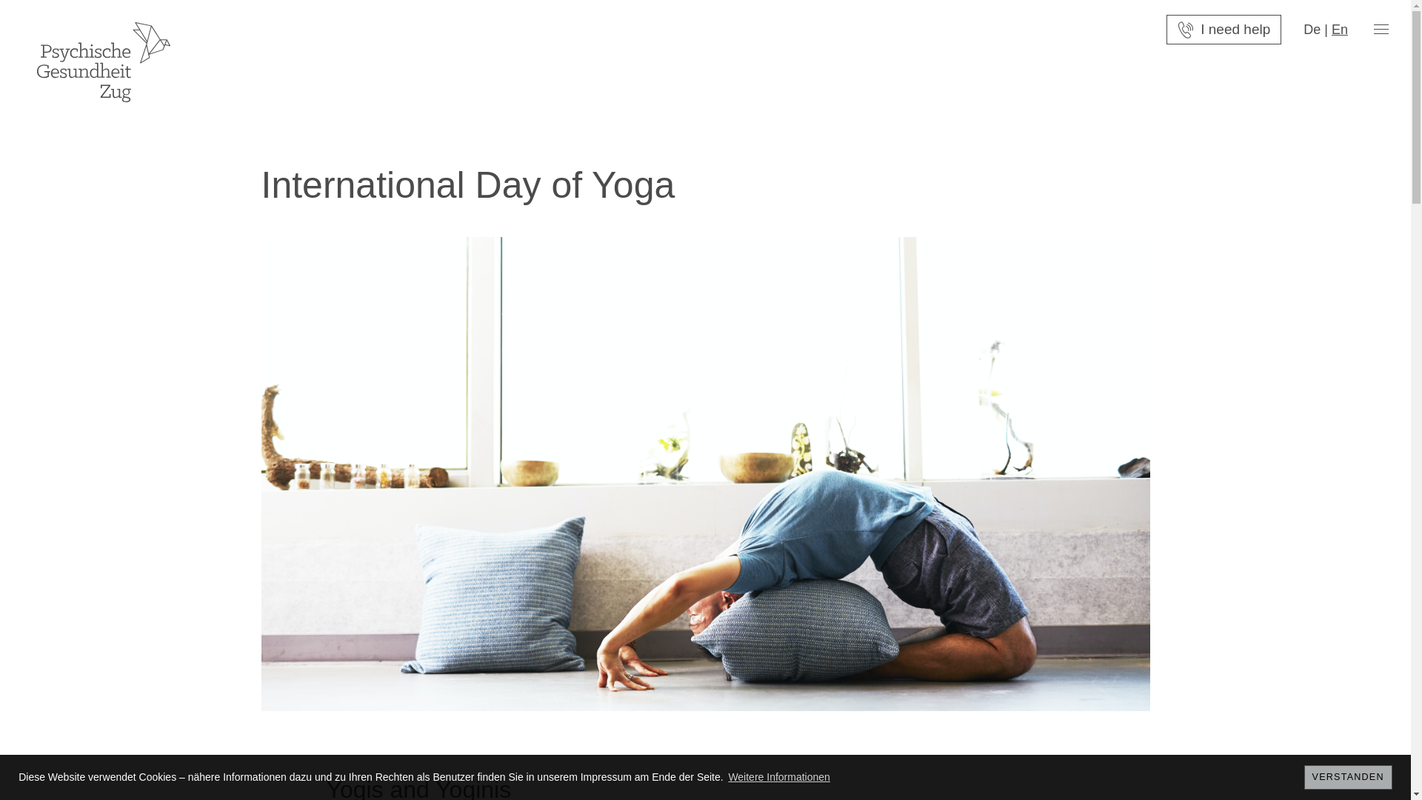  What do you see at coordinates (1339, 30) in the screenshot?
I see `En` at bounding box center [1339, 30].